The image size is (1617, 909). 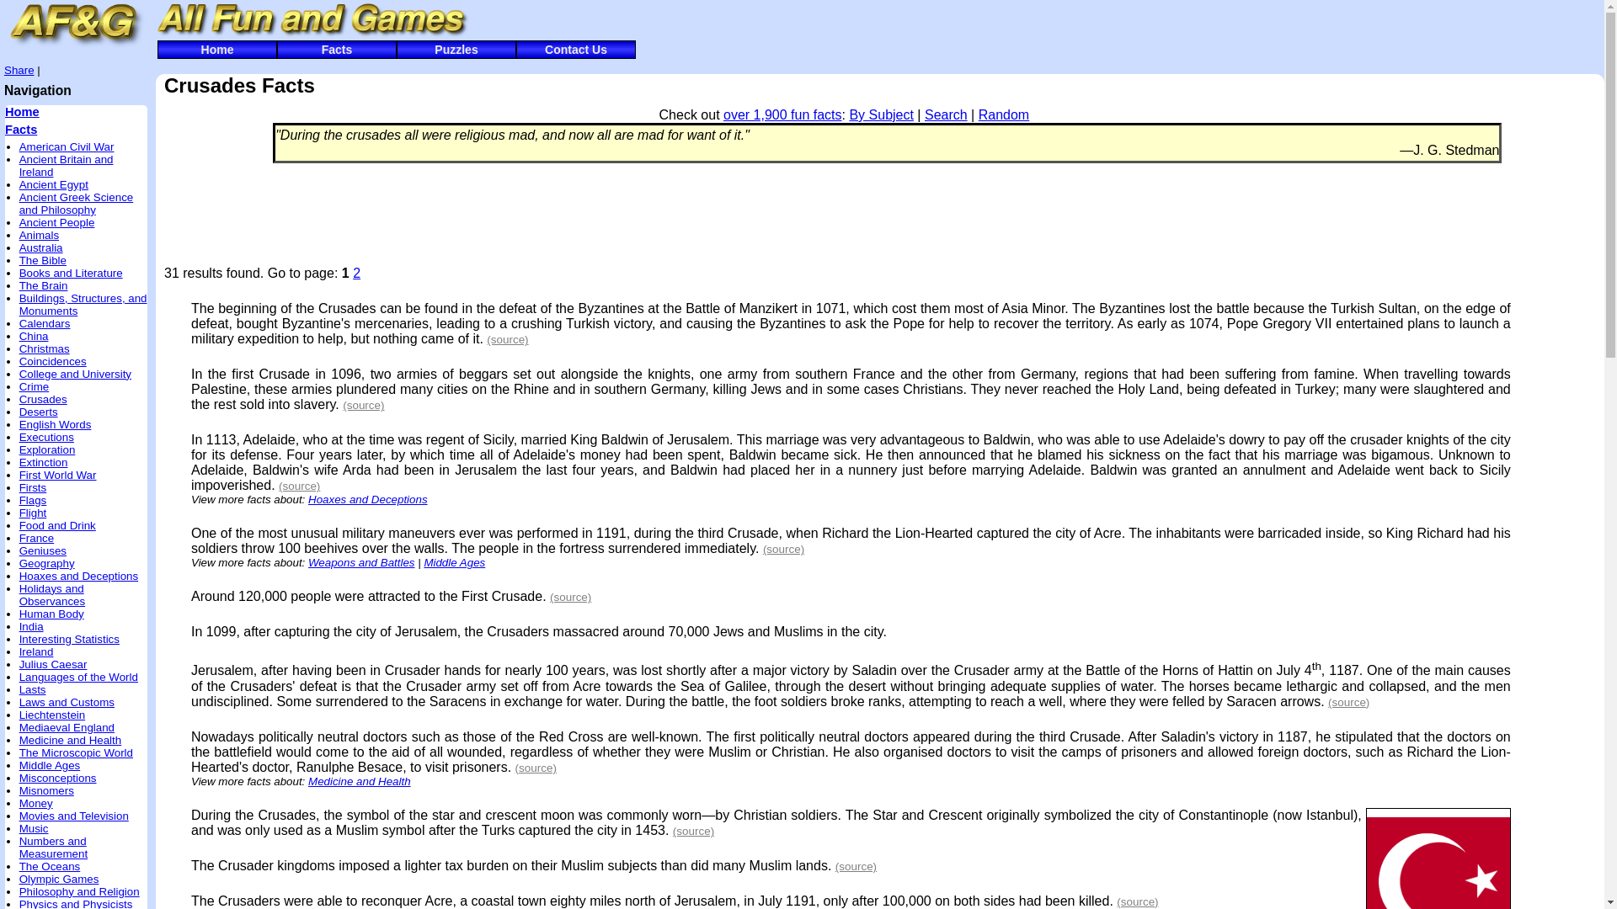 I want to click on Christmas, so click(x=44, y=348).